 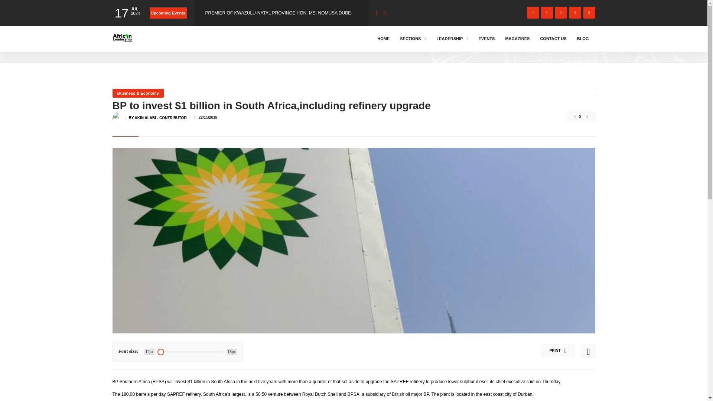 I want to click on BLOG, so click(x=144, y=45).